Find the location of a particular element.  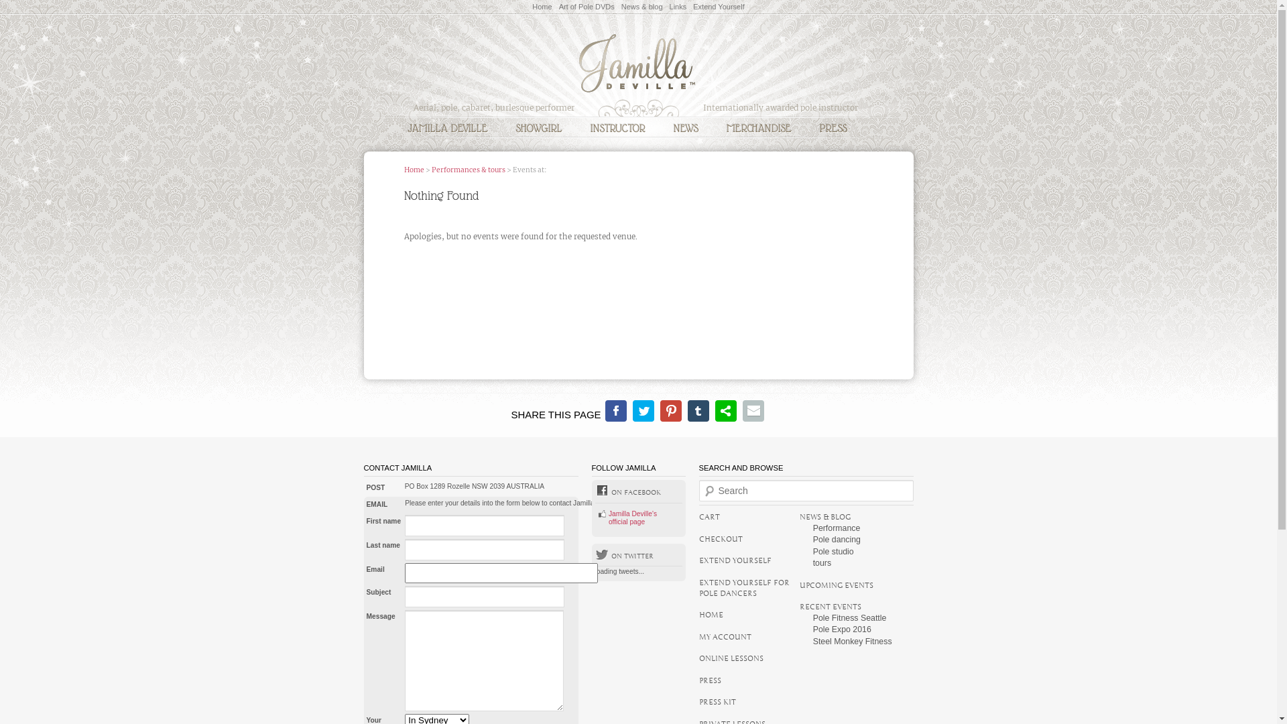

Skip to primary content is located at coordinates (161, 15).